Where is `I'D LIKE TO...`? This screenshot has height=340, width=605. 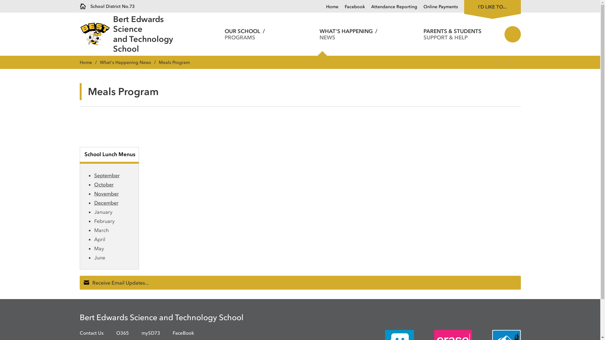
I'D LIKE TO... is located at coordinates (492, 6).